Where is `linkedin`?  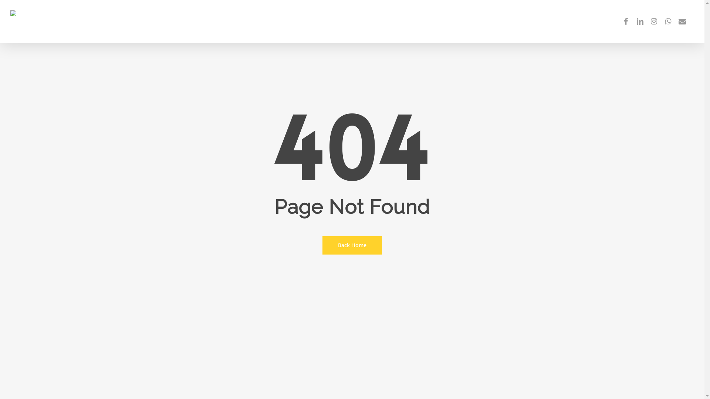
linkedin is located at coordinates (640, 21).